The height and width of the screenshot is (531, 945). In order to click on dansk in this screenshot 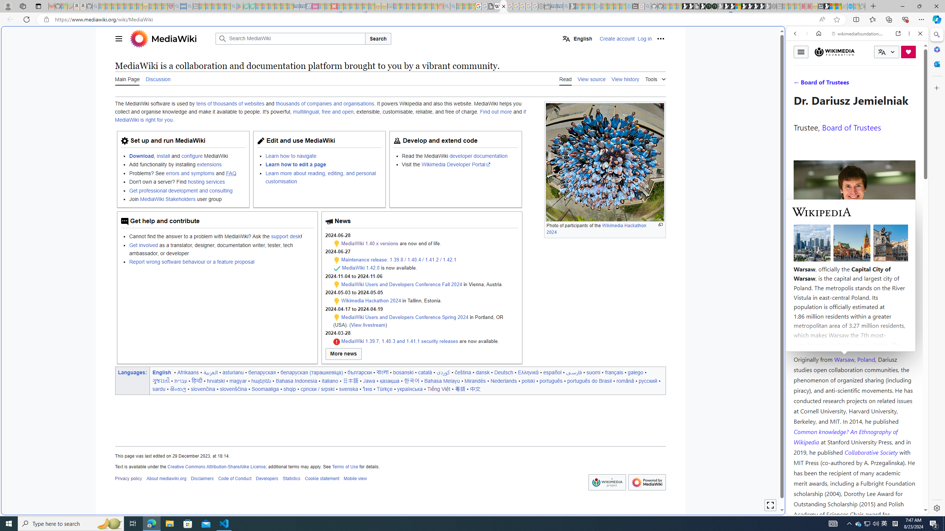, I will do `click(482, 372)`.